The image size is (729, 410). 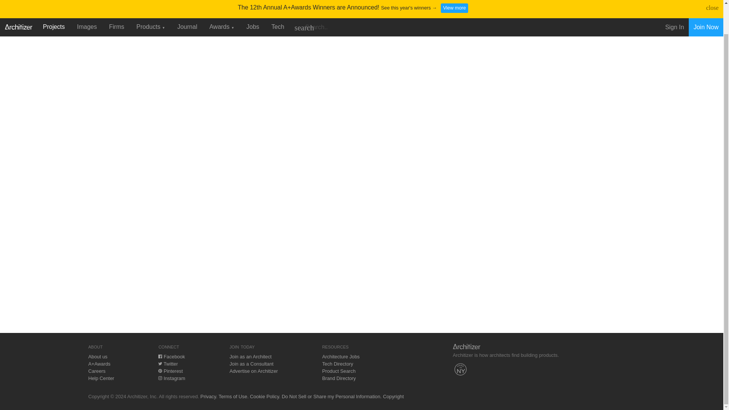 What do you see at coordinates (101, 378) in the screenshot?
I see `Help Center` at bounding box center [101, 378].